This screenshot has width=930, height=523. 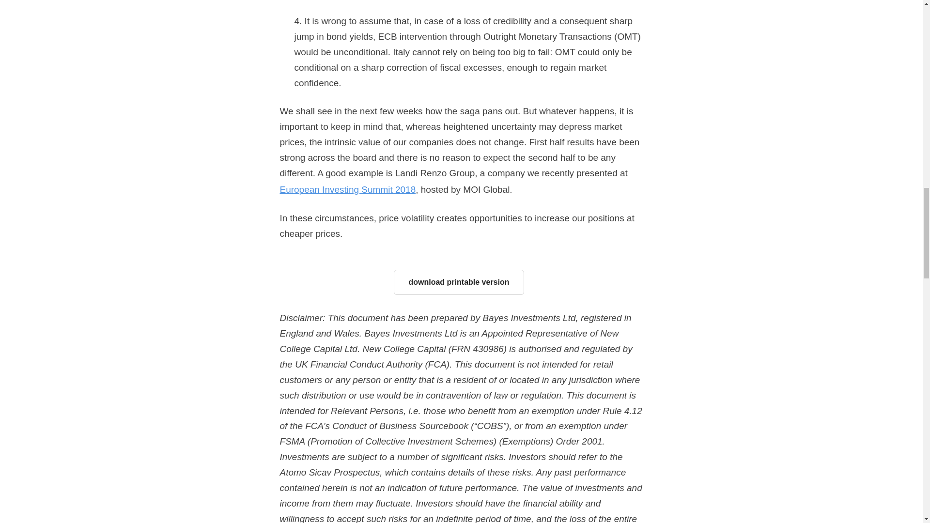 I want to click on download printable version, so click(x=459, y=282).